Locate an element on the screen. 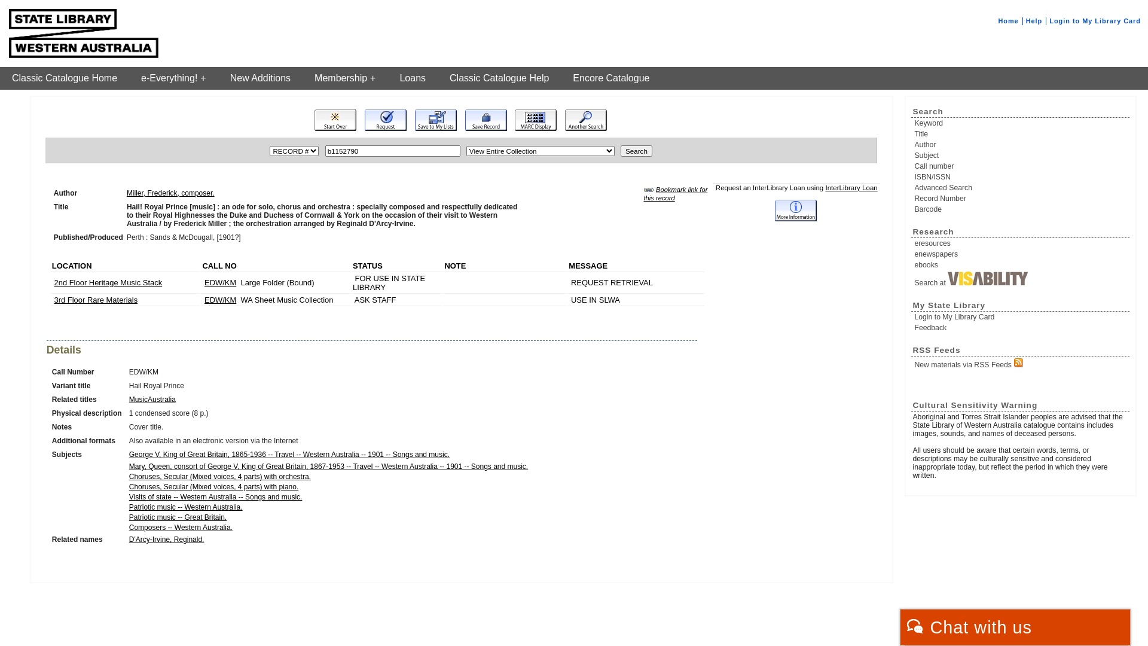  e-Everything! is located at coordinates (173, 78).